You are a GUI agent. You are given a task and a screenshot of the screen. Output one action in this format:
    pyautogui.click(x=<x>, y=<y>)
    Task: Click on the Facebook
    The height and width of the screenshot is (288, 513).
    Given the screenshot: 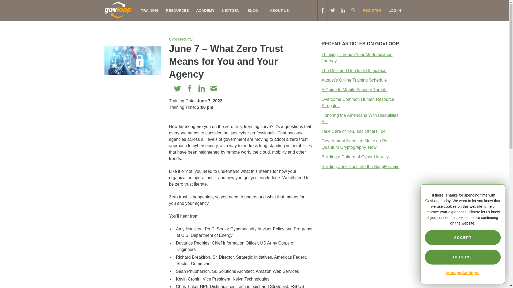 What is the action you would take?
    pyautogui.click(x=189, y=89)
    